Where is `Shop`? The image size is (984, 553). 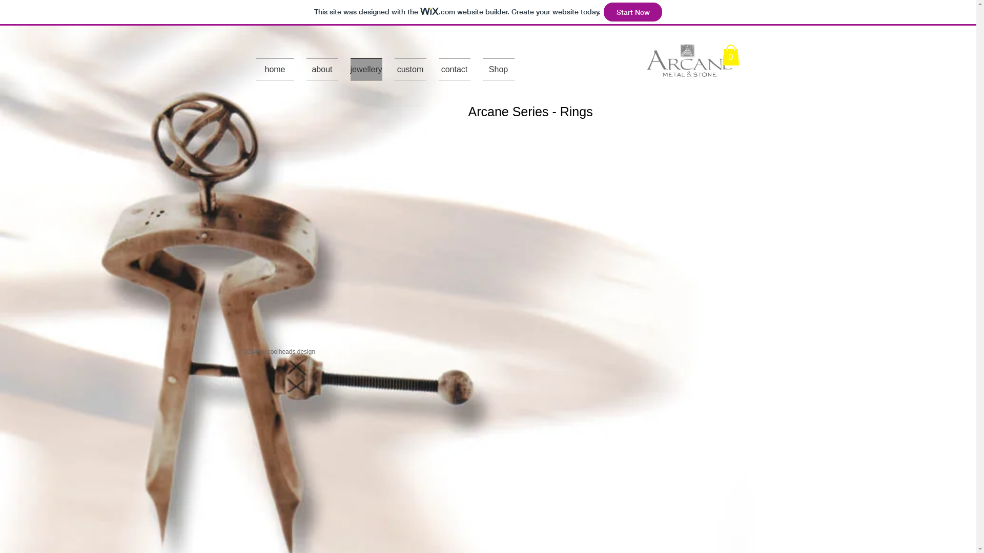 Shop is located at coordinates (499, 70).